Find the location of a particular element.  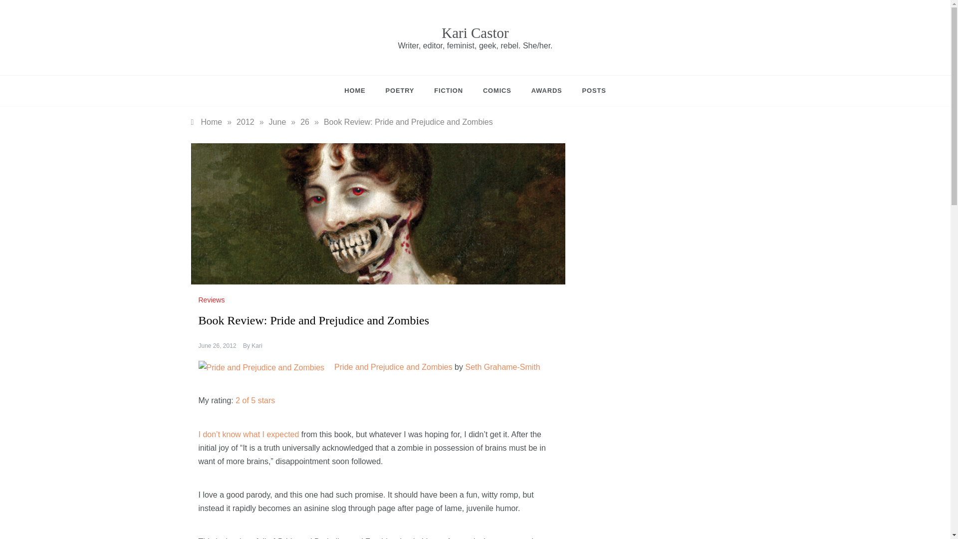

FICTION is located at coordinates (449, 91).